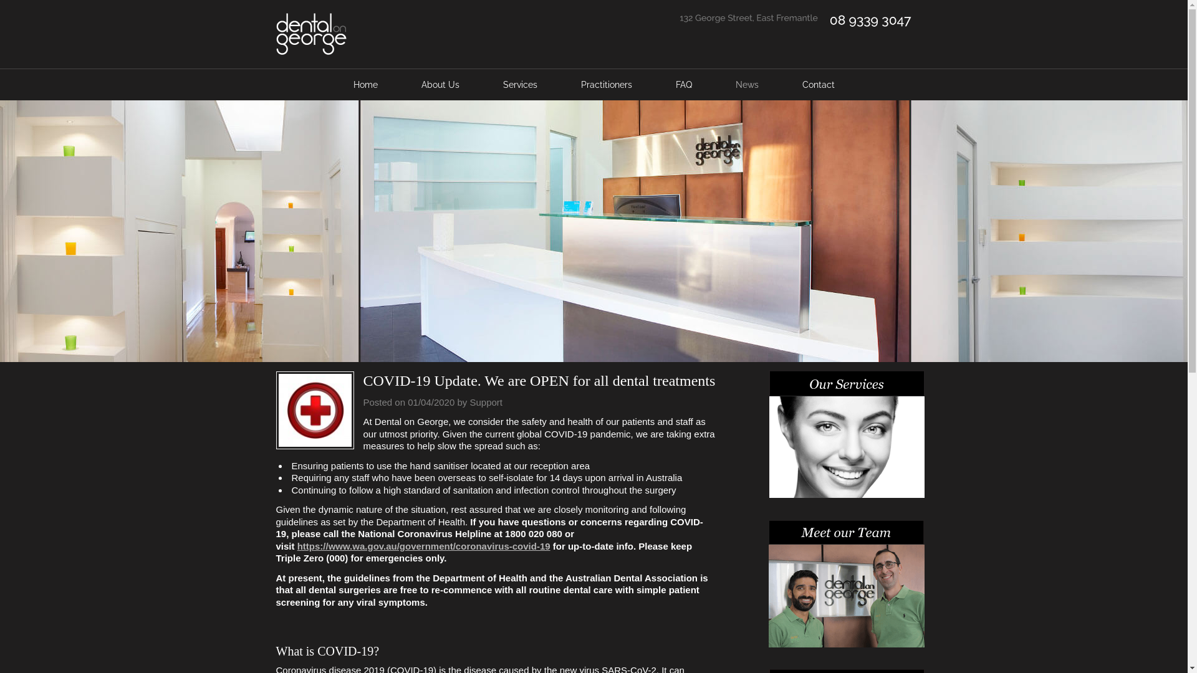  Describe the element at coordinates (683, 85) in the screenshot. I see `FAQ` at that location.